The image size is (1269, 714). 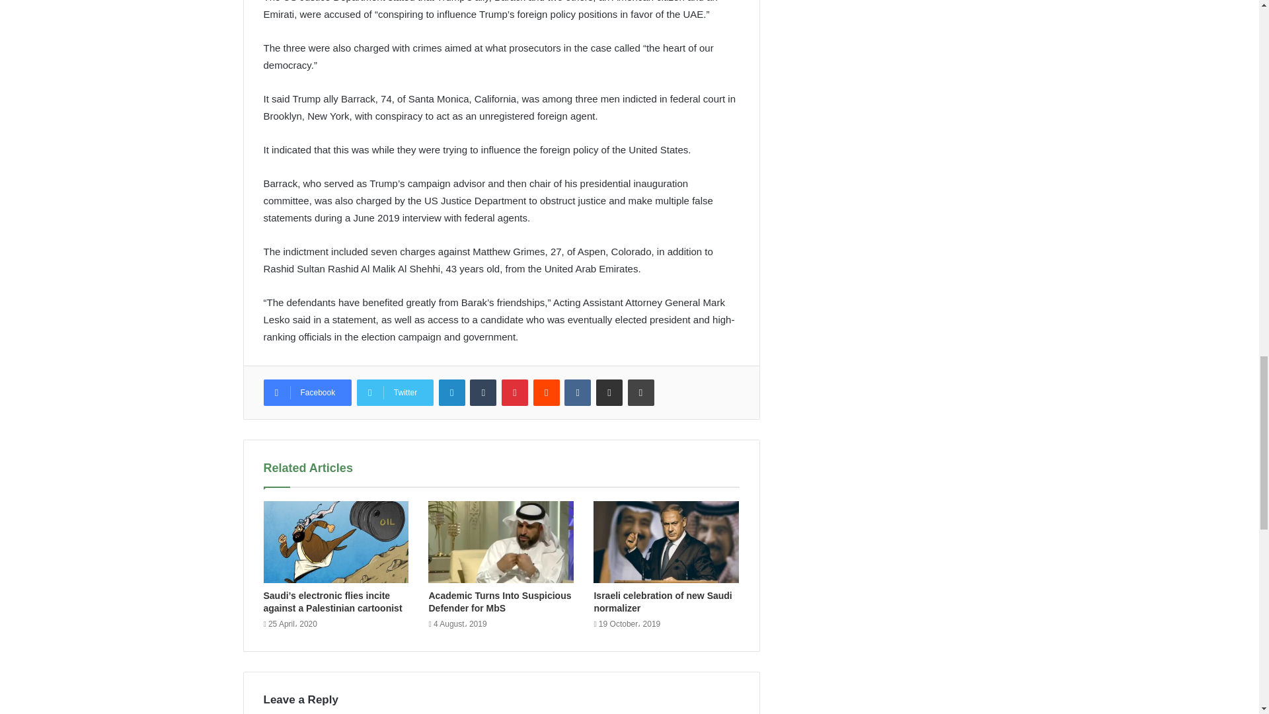 What do you see at coordinates (500, 602) in the screenshot?
I see `Academic Turns Into Suspicious Defender for MbS` at bounding box center [500, 602].